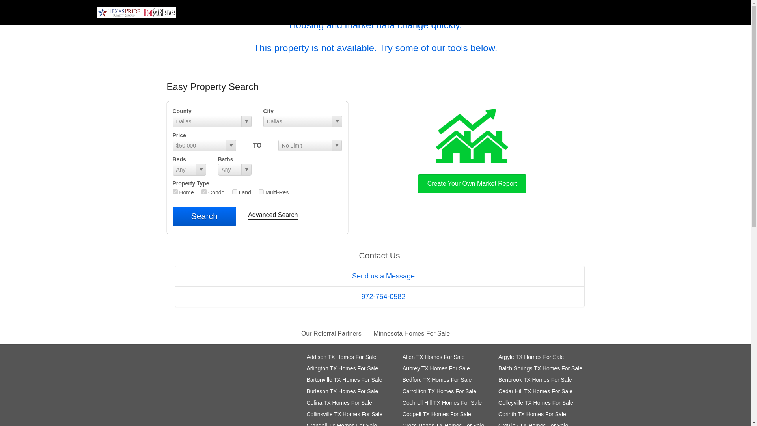  Describe the element at coordinates (411, 334) in the screenshot. I see `Minnesota Homes For Sale` at that location.